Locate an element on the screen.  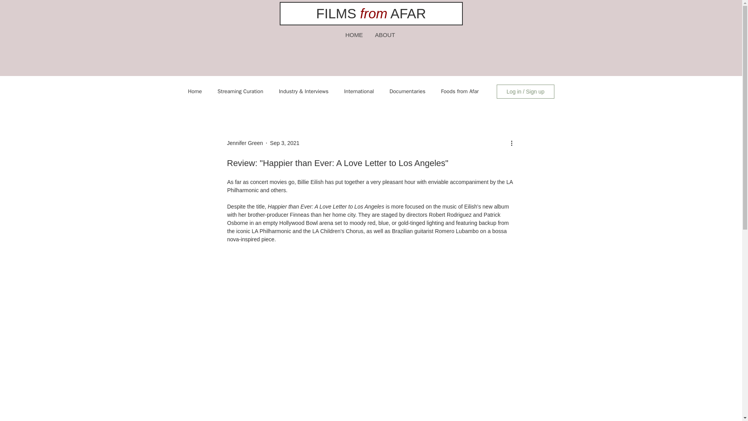
ABOUT is located at coordinates (385, 35).